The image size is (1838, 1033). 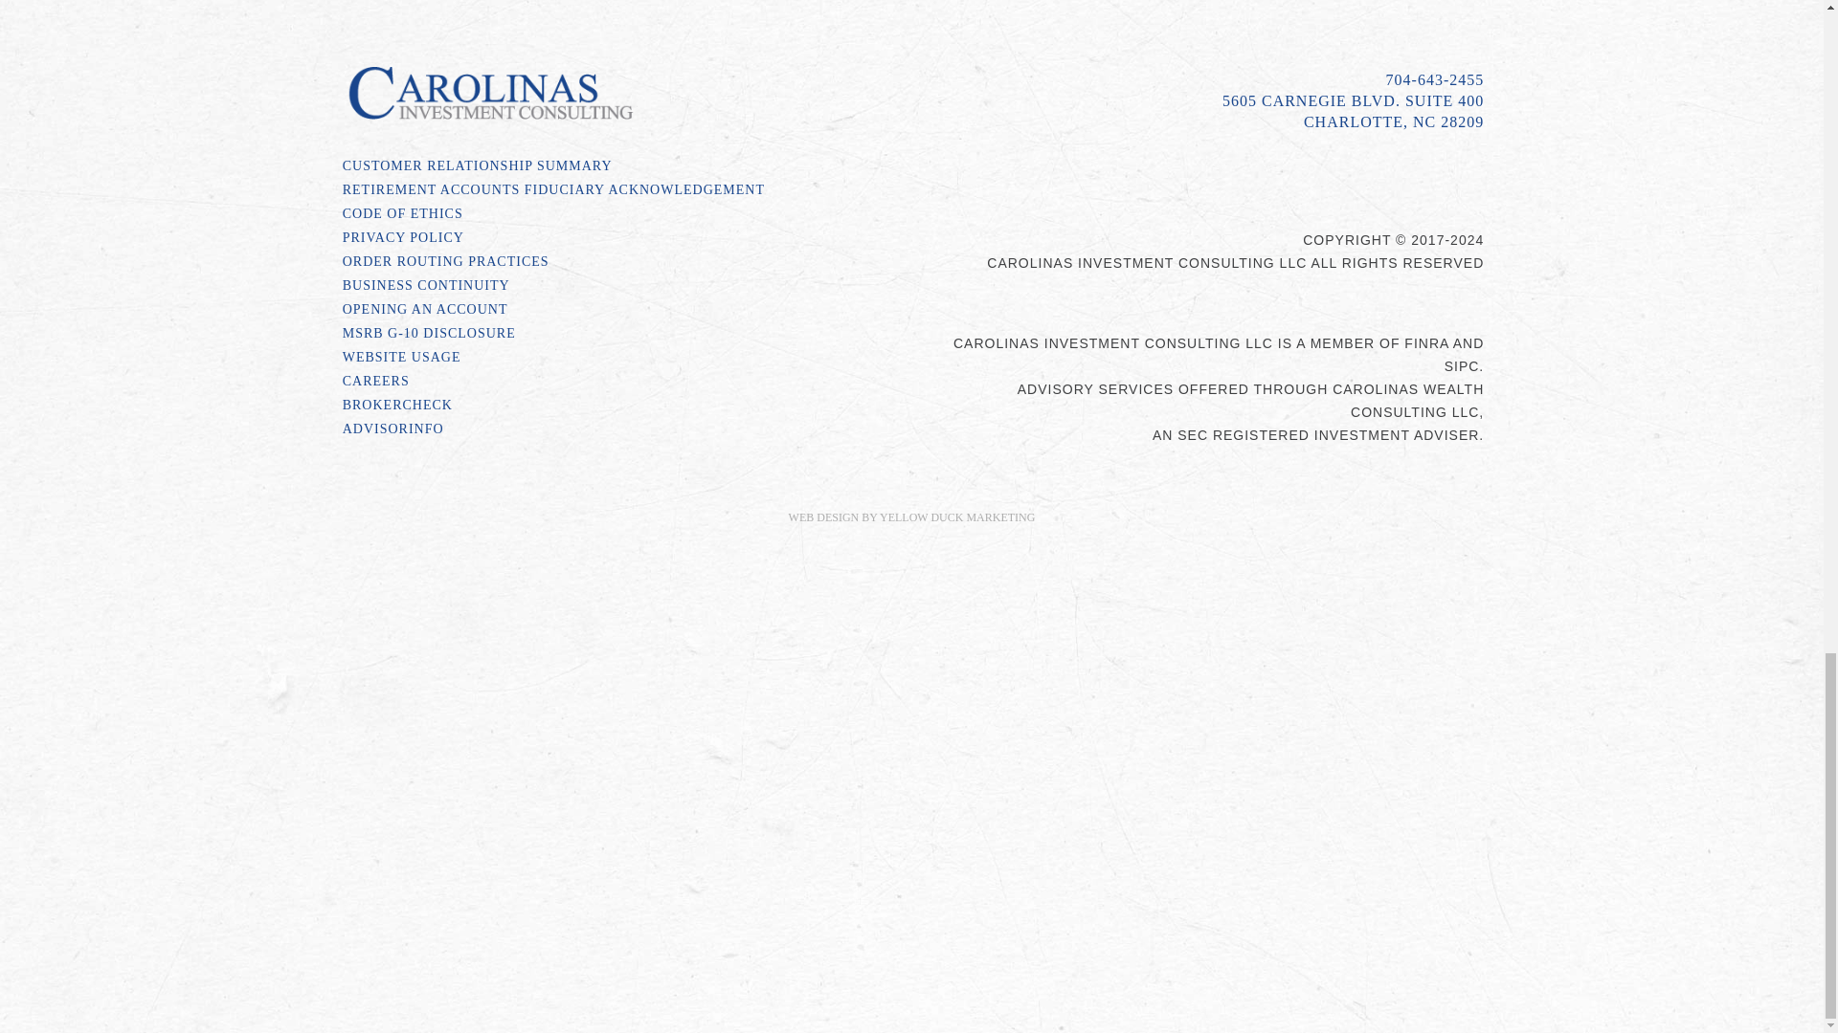 What do you see at coordinates (620, 361) in the screenshot?
I see `WEBSITE USAGE` at bounding box center [620, 361].